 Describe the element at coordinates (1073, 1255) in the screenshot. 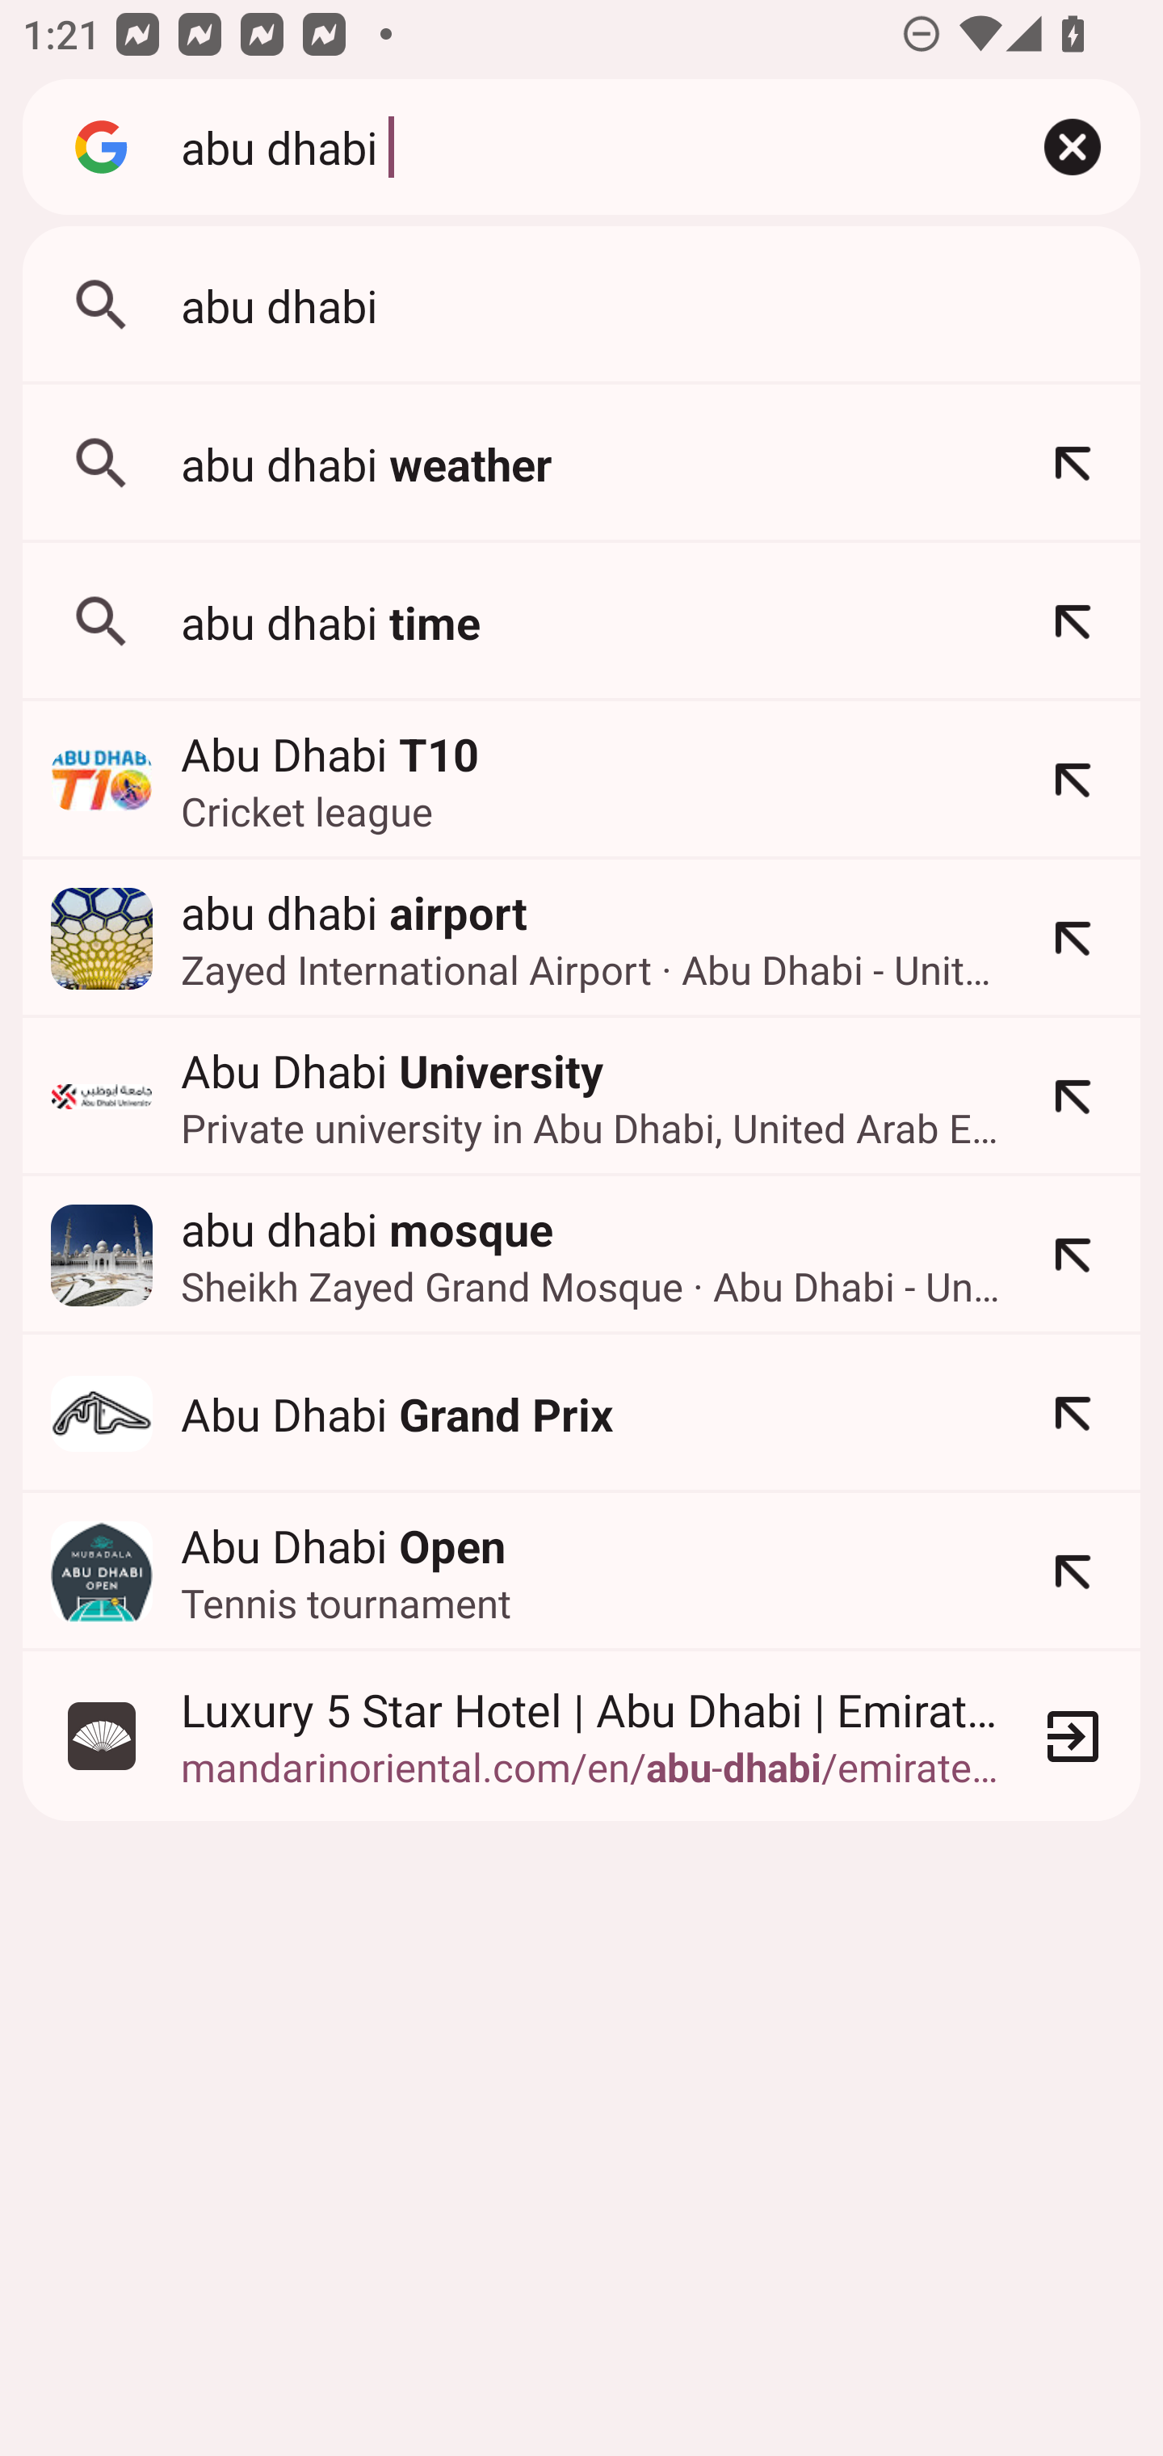

I see `Refine: abu dhabi mosque` at that location.